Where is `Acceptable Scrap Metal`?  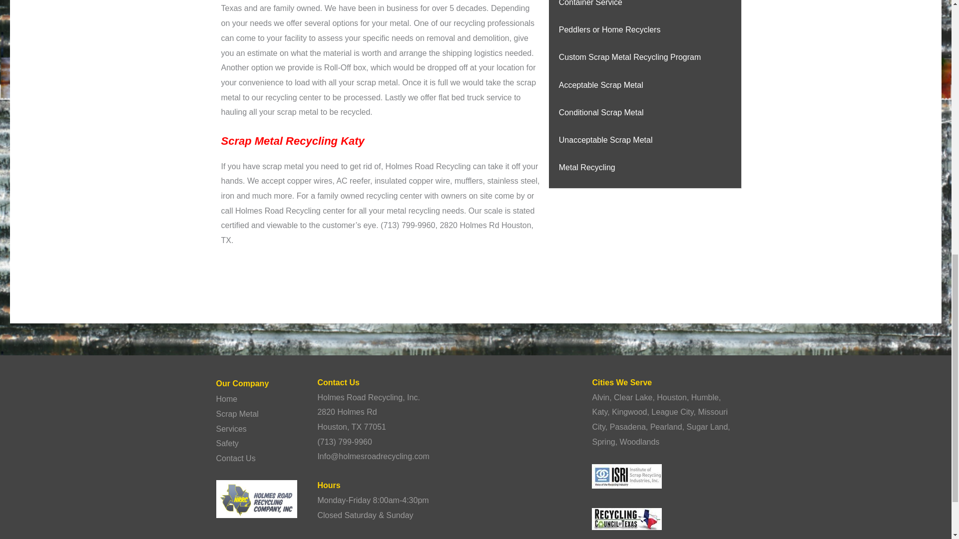 Acceptable Scrap Metal is located at coordinates (601, 85).